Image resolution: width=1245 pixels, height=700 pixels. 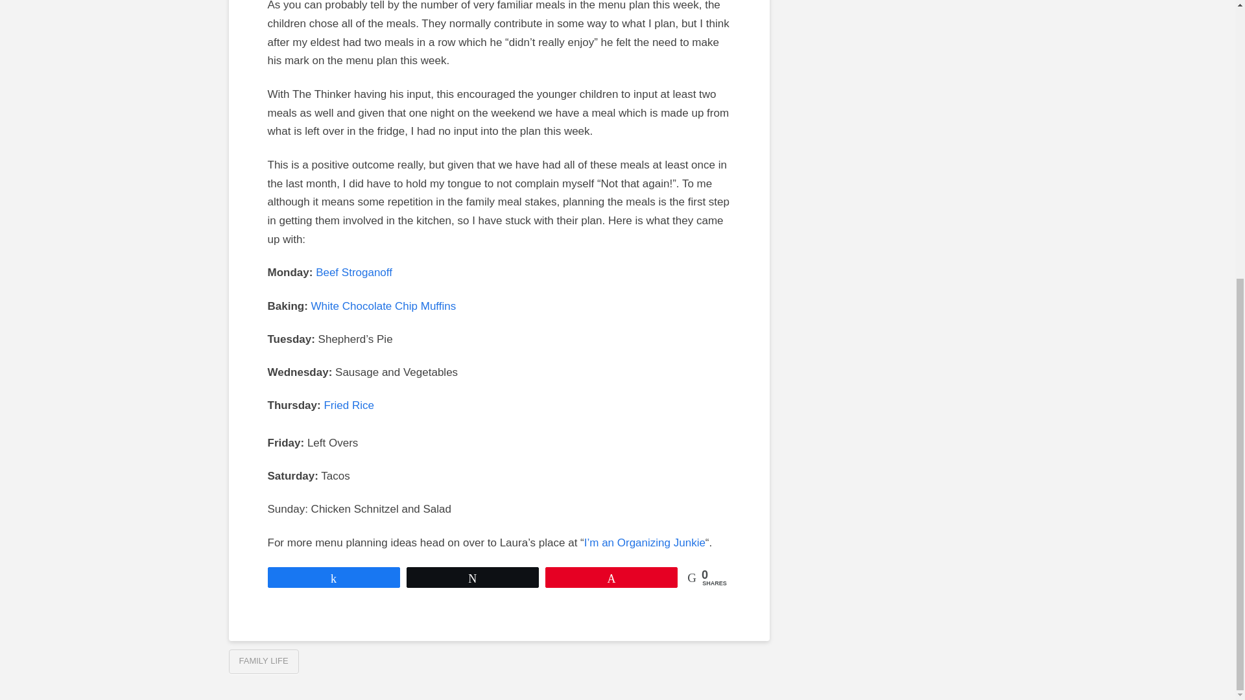 I want to click on Beef Stroganoff, so click(x=354, y=272).